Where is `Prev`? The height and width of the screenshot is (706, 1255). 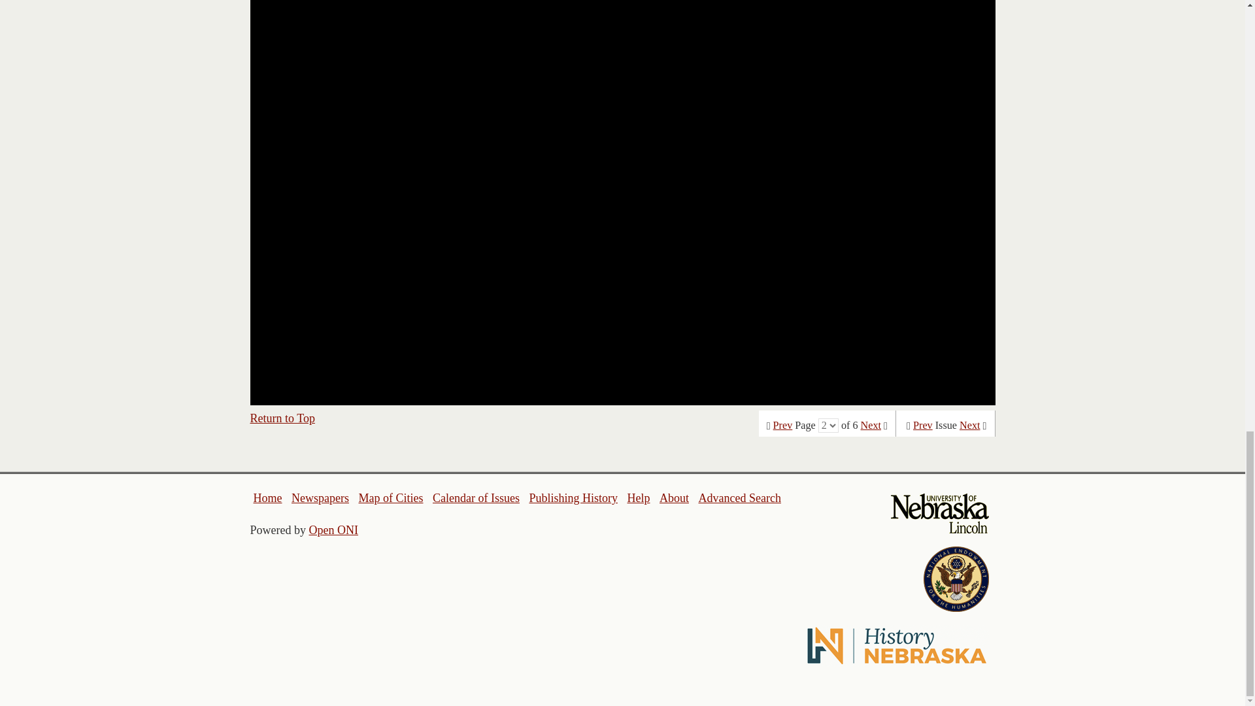 Prev is located at coordinates (783, 425).